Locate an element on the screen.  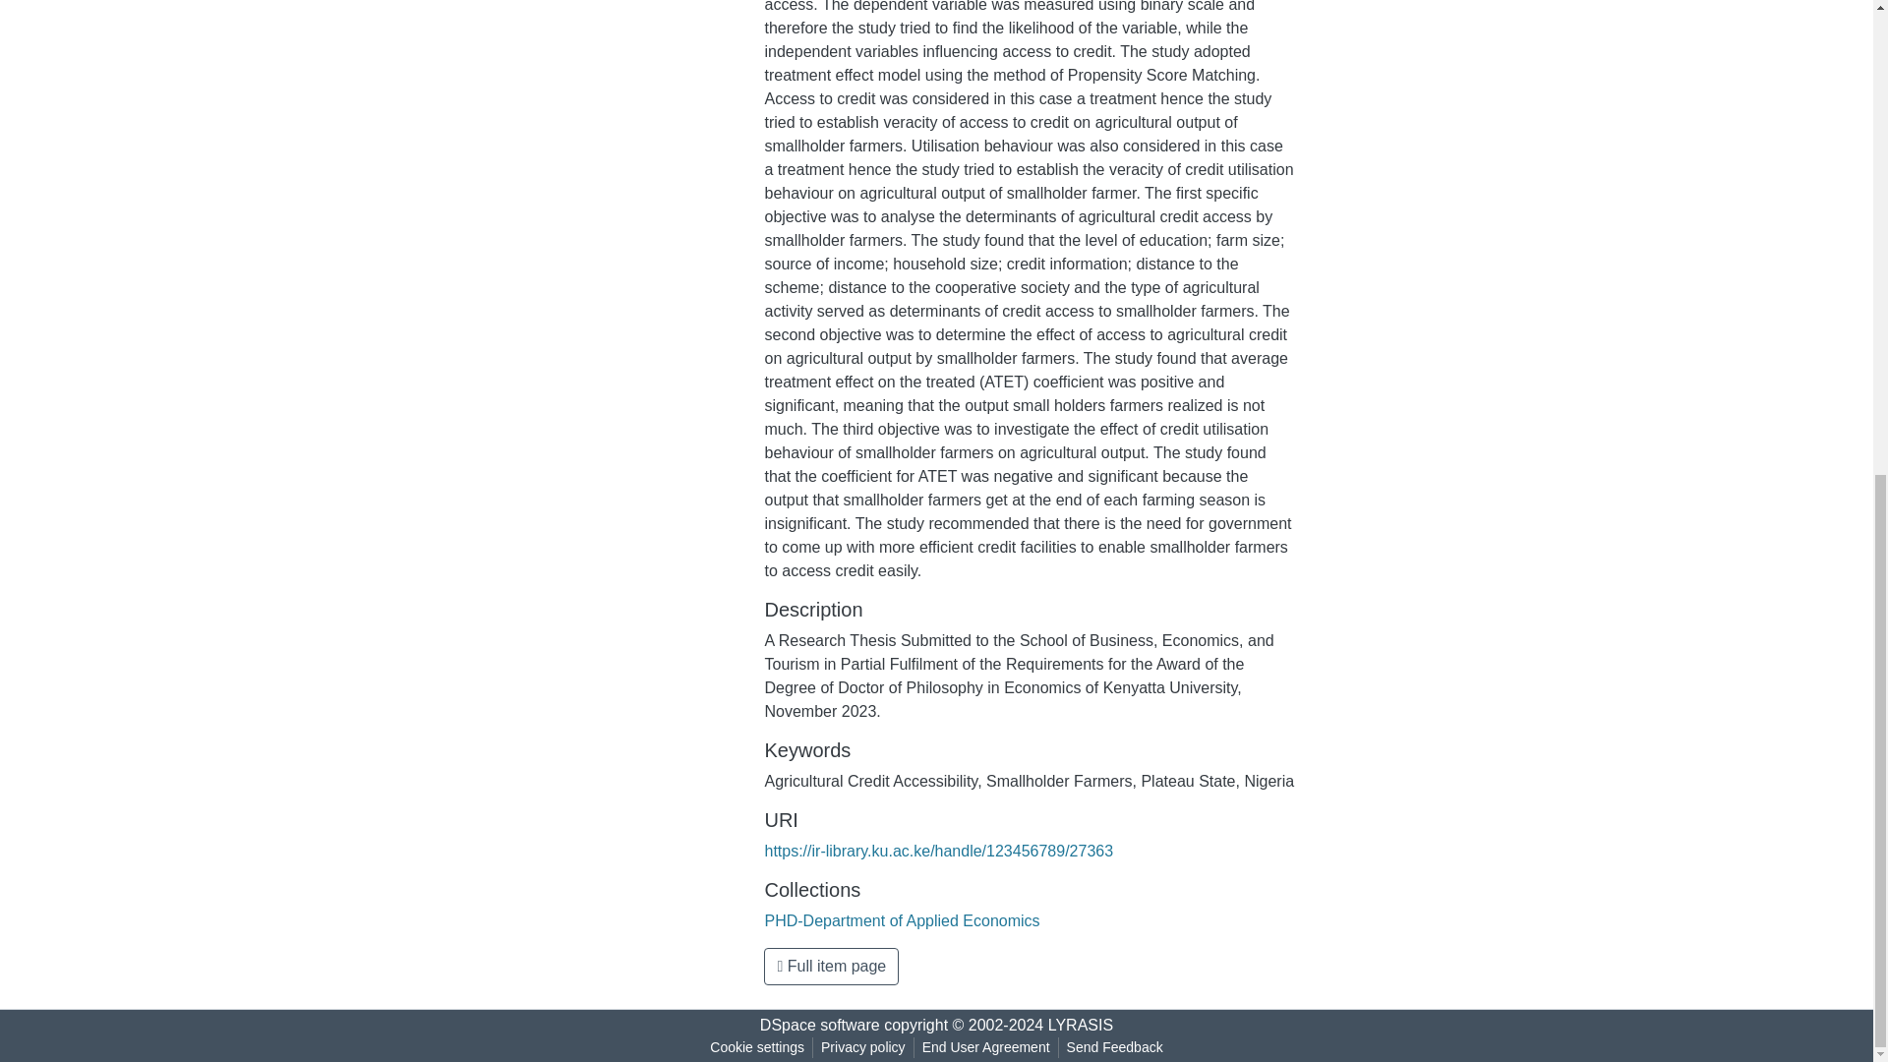
PHD-Department of Applied Economics is located at coordinates (902, 920).